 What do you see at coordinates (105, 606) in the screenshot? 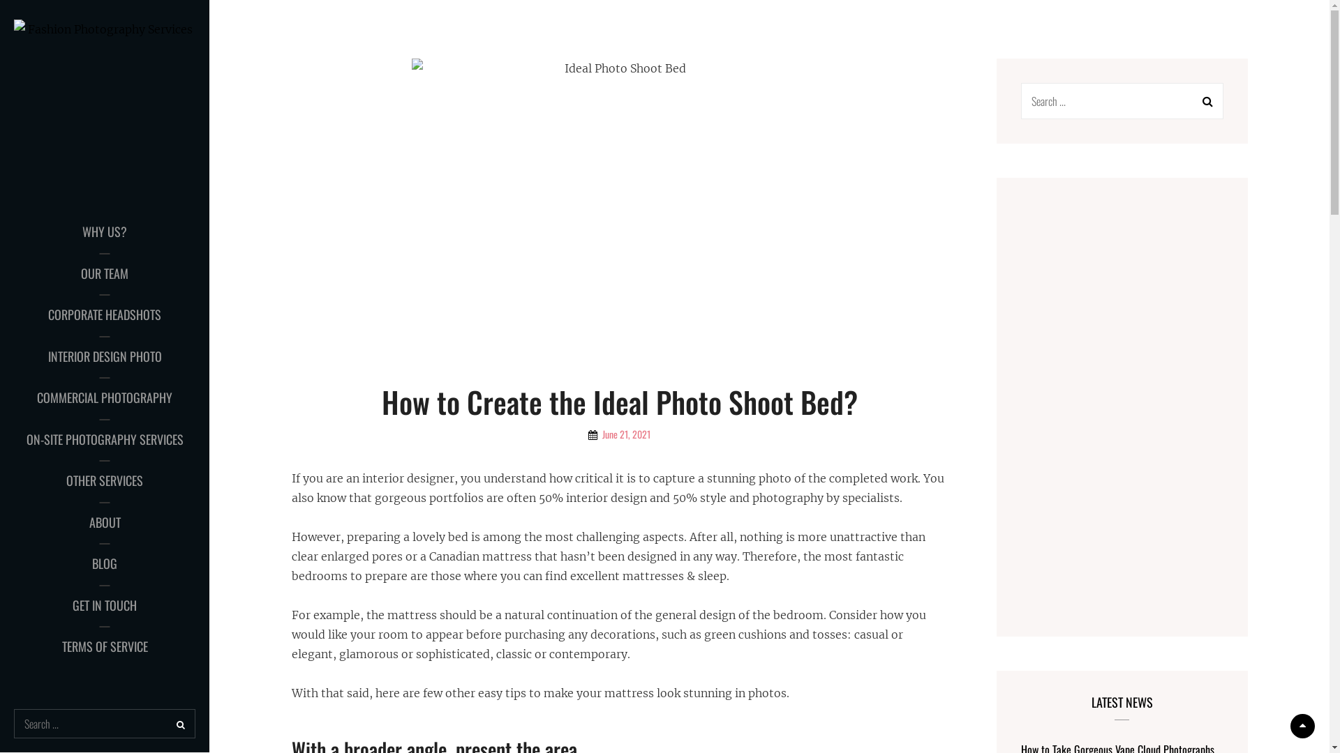
I see `GET IN TOUCH` at bounding box center [105, 606].